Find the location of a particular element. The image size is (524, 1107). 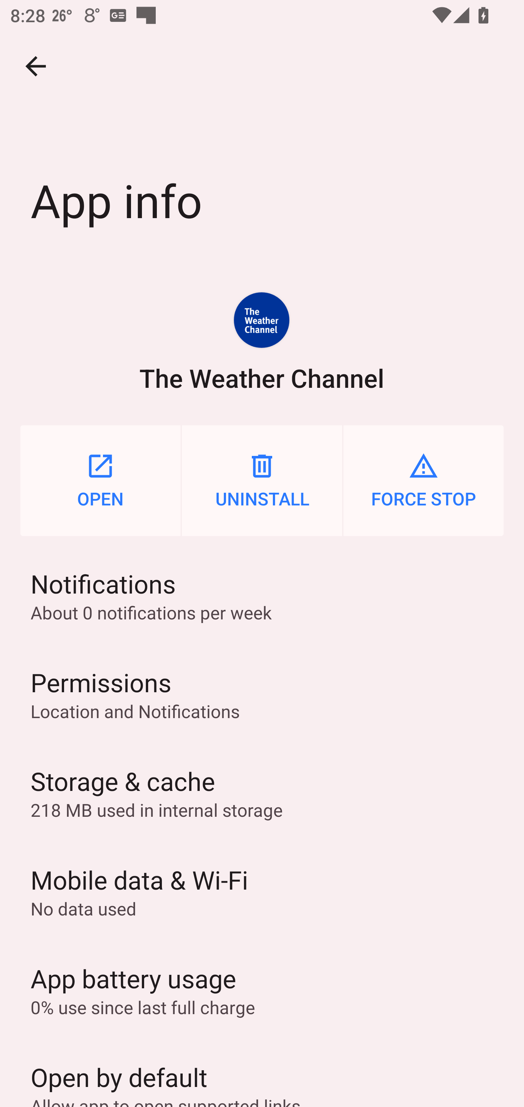

Navigate up is located at coordinates (36, 66).